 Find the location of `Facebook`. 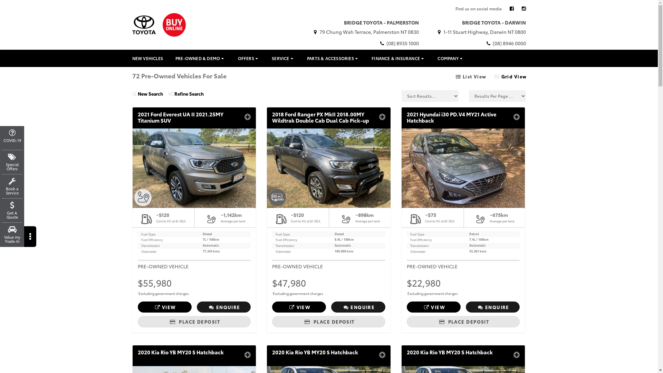

Facebook is located at coordinates (512, 8).